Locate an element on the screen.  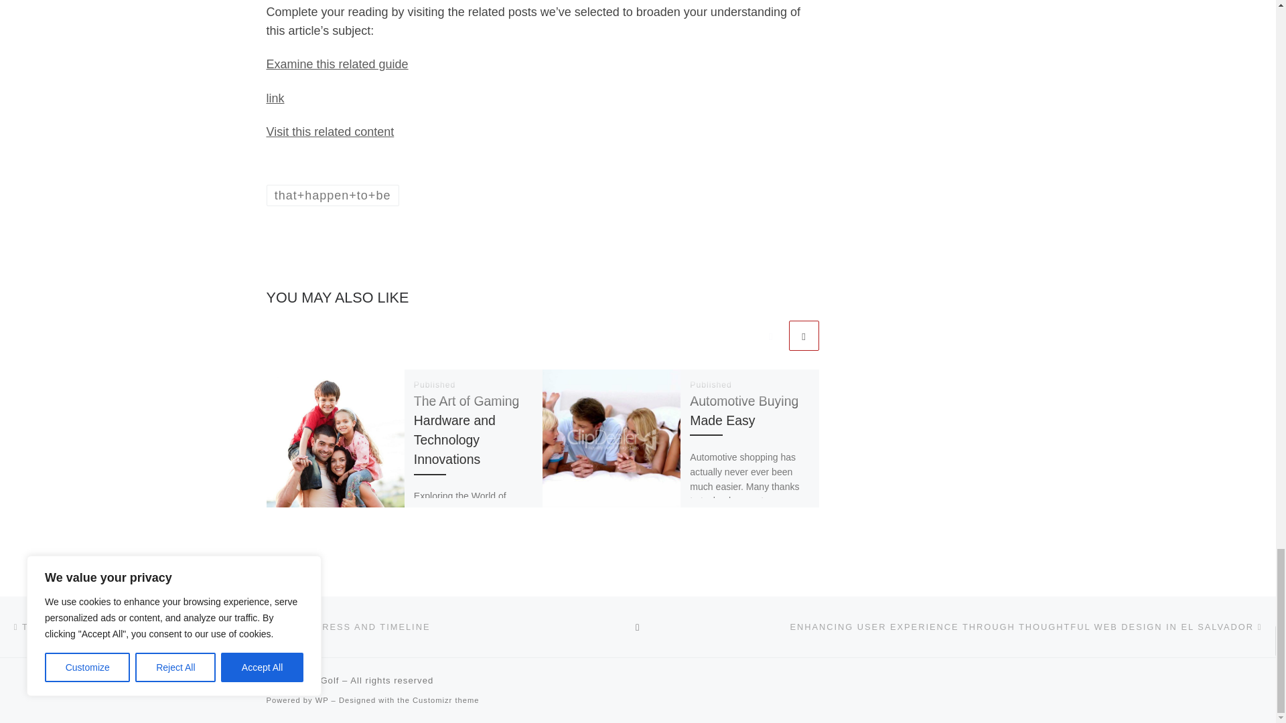
Visit this related content is located at coordinates (330, 131).